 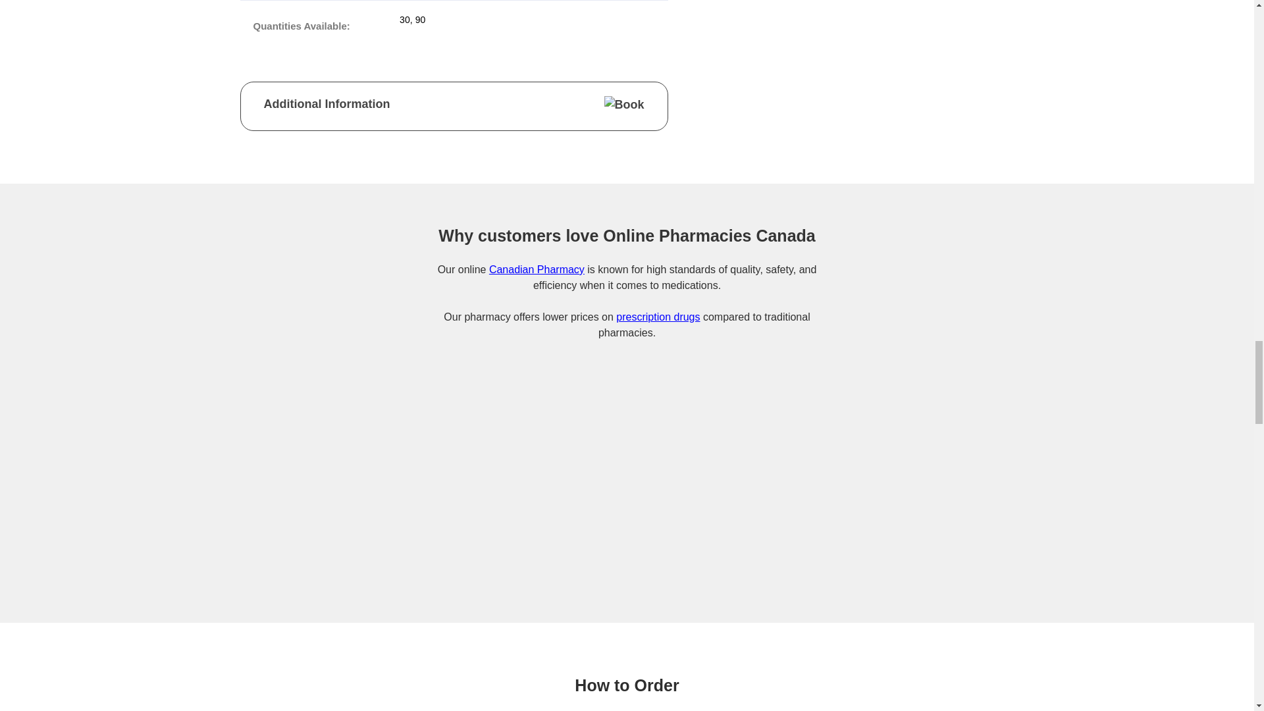 I want to click on Canadian pharmacy, so click(x=537, y=269).